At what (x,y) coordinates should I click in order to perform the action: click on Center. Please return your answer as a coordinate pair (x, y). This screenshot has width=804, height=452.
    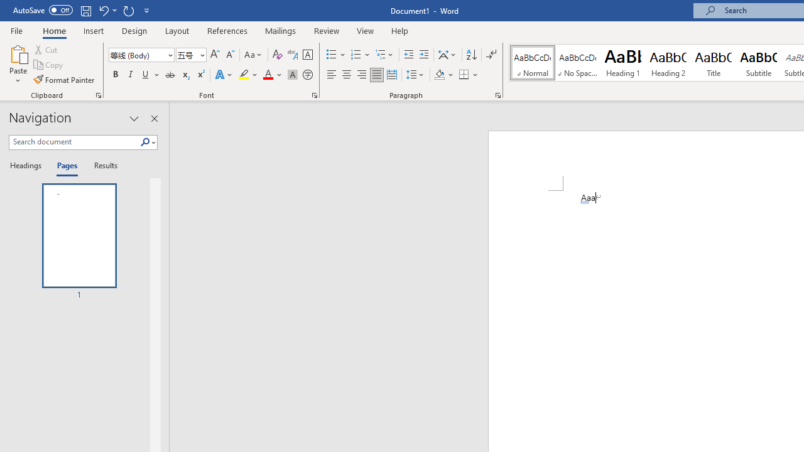
    Looking at the image, I should click on (347, 75).